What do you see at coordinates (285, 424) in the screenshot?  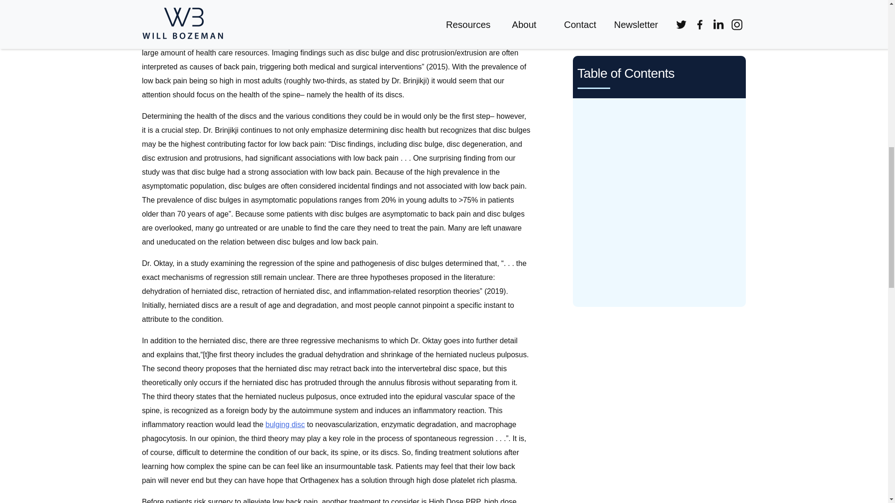 I see `bulging disc` at bounding box center [285, 424].